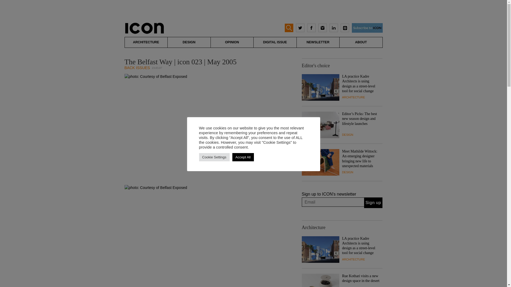 This screenshot has height=287, width=511. Describe the element at coordinates (347, 135) in the screenshot. I see `DESIGN` at that location.